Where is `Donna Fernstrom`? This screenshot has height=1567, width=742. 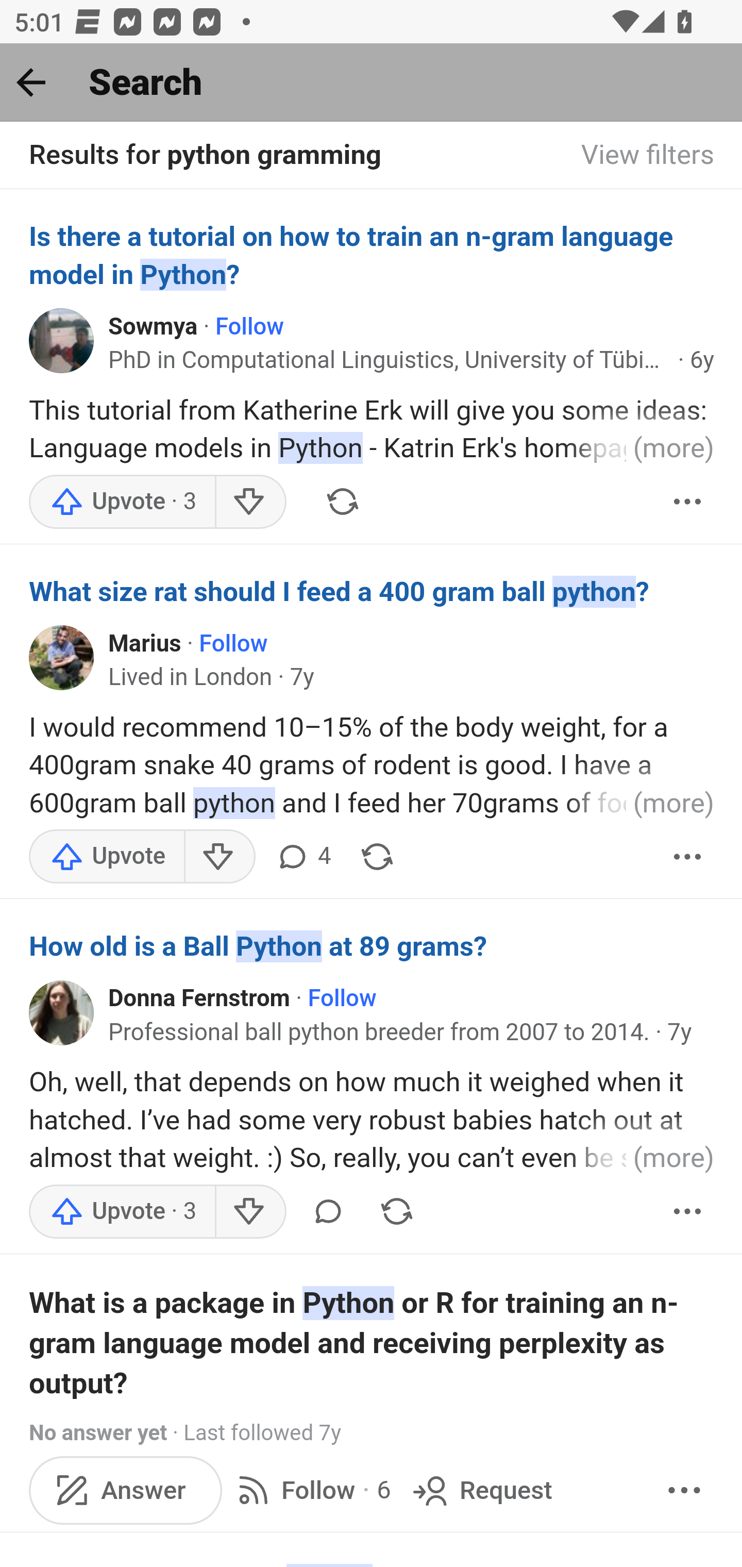
Donna Fernstrom is located at coordinates (200, 999).